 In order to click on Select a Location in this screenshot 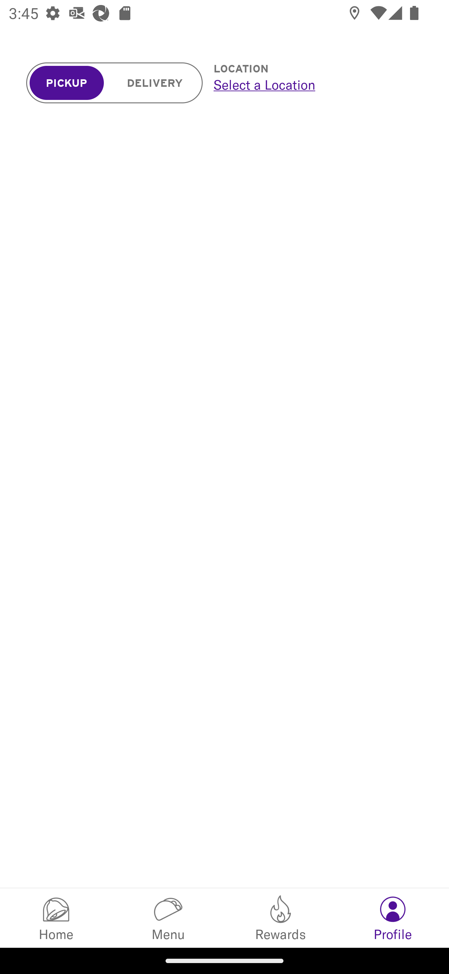, I will do `click(317, 85)`.